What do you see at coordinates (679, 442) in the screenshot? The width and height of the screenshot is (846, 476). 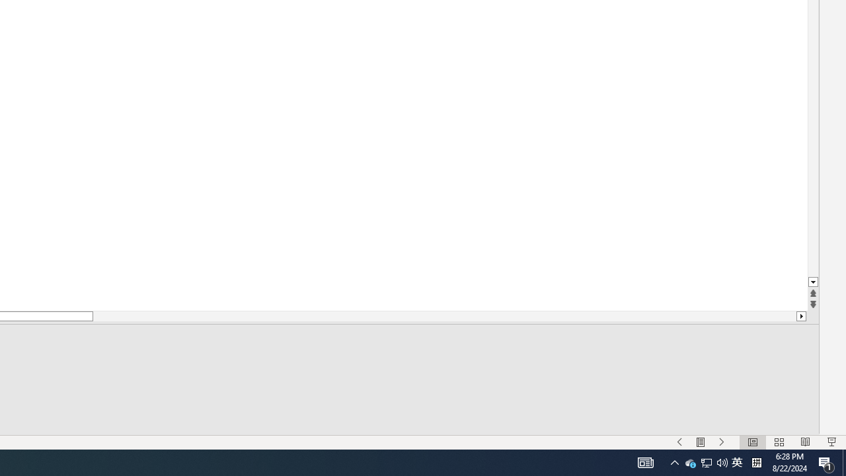 I see `Slide Show Previous On` at bounding box center [679, 442].